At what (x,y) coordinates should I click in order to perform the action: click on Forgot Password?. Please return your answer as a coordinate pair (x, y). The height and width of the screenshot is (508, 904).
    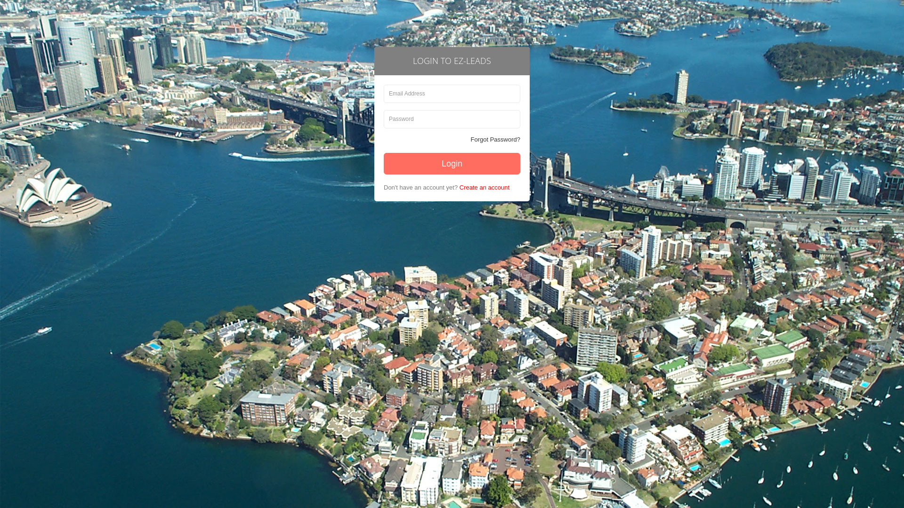
    Looking at the image, I should click on (496, 140).